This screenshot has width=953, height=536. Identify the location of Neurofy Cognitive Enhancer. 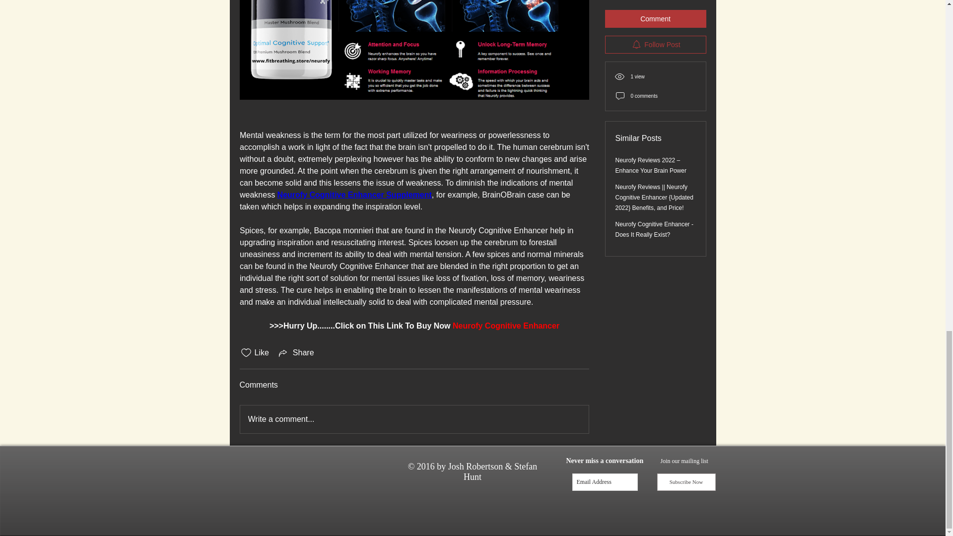
(505, 326).